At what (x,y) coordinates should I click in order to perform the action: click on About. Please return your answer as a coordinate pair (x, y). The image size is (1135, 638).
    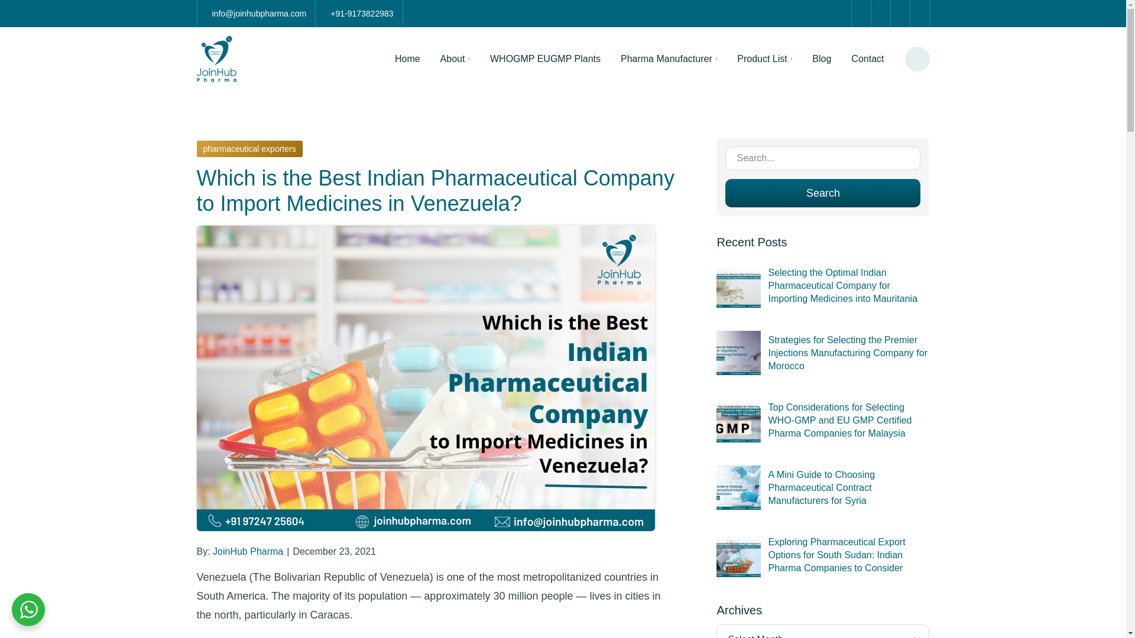
    Looking at the image, I should click on (455, 59).